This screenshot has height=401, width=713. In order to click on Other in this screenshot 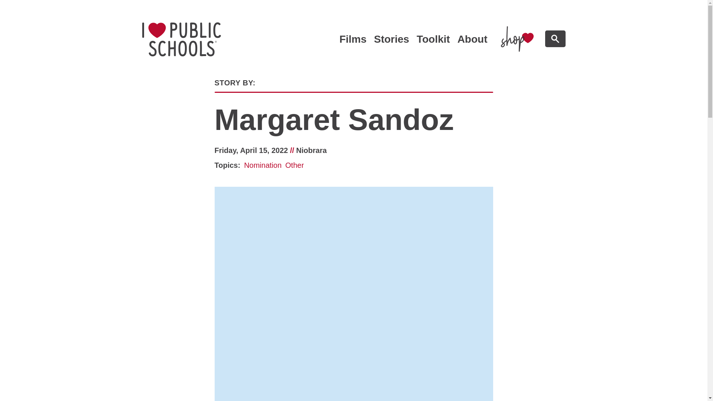, I will do `click(294, 166)`.